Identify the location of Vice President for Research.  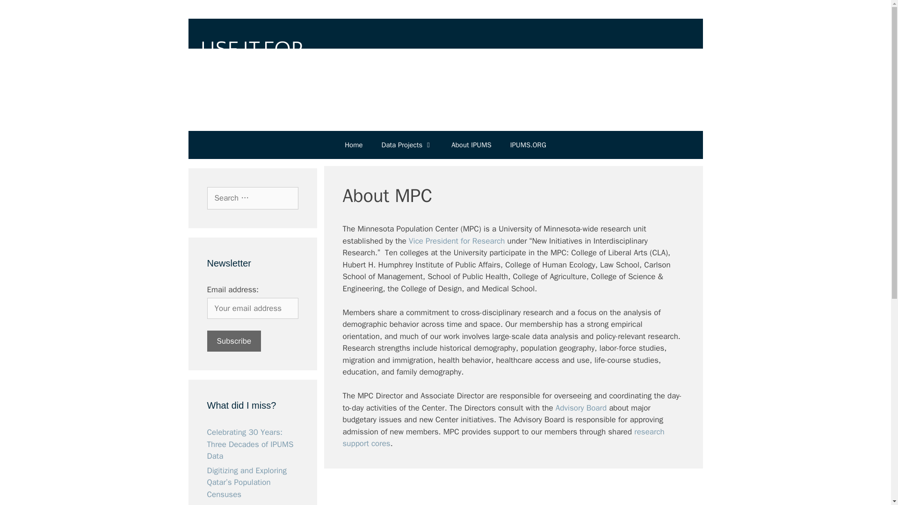
(456, 240).